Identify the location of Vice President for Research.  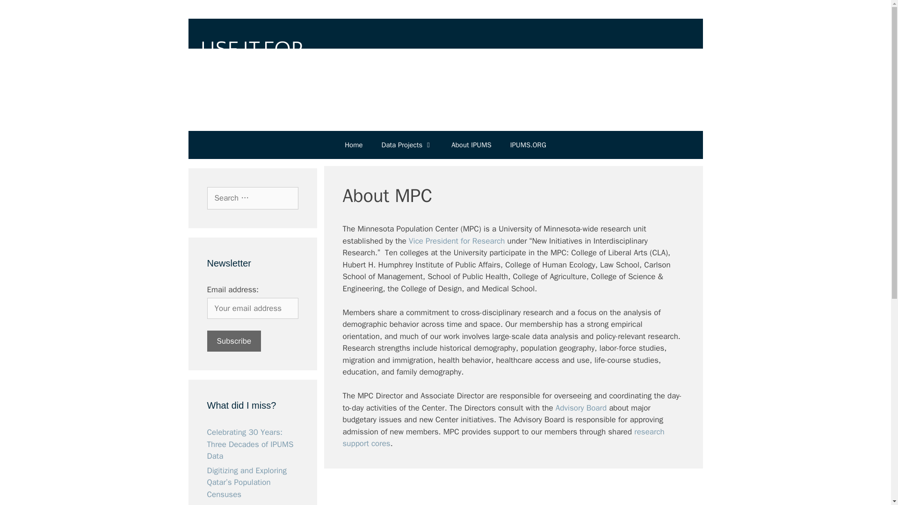
(456, 240).